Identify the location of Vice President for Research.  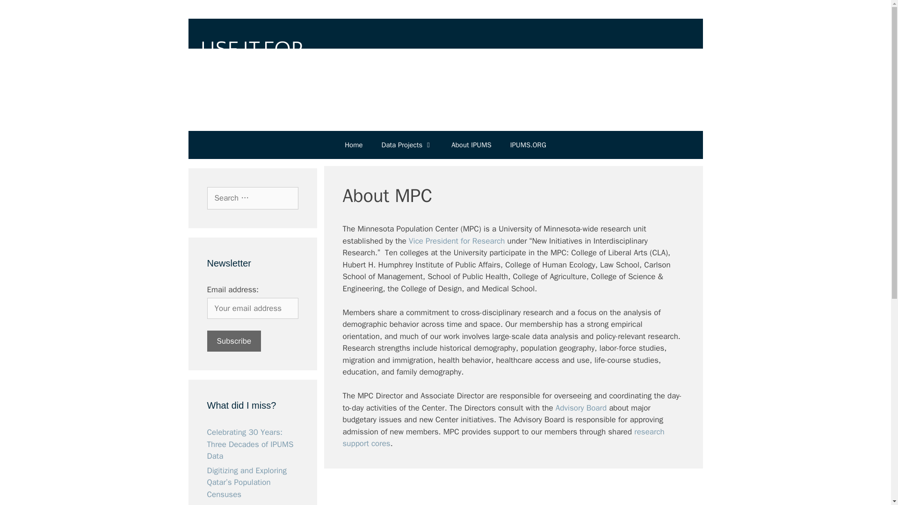
(456, 240).